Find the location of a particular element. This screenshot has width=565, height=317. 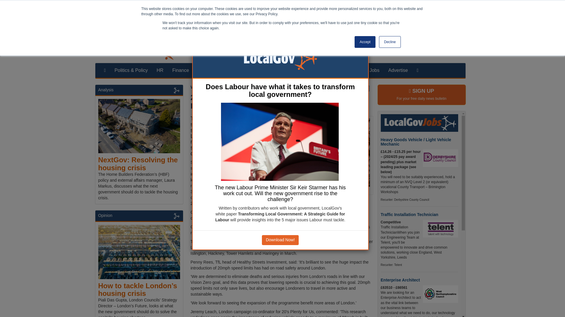

Products is located at coordinates (351, 70).